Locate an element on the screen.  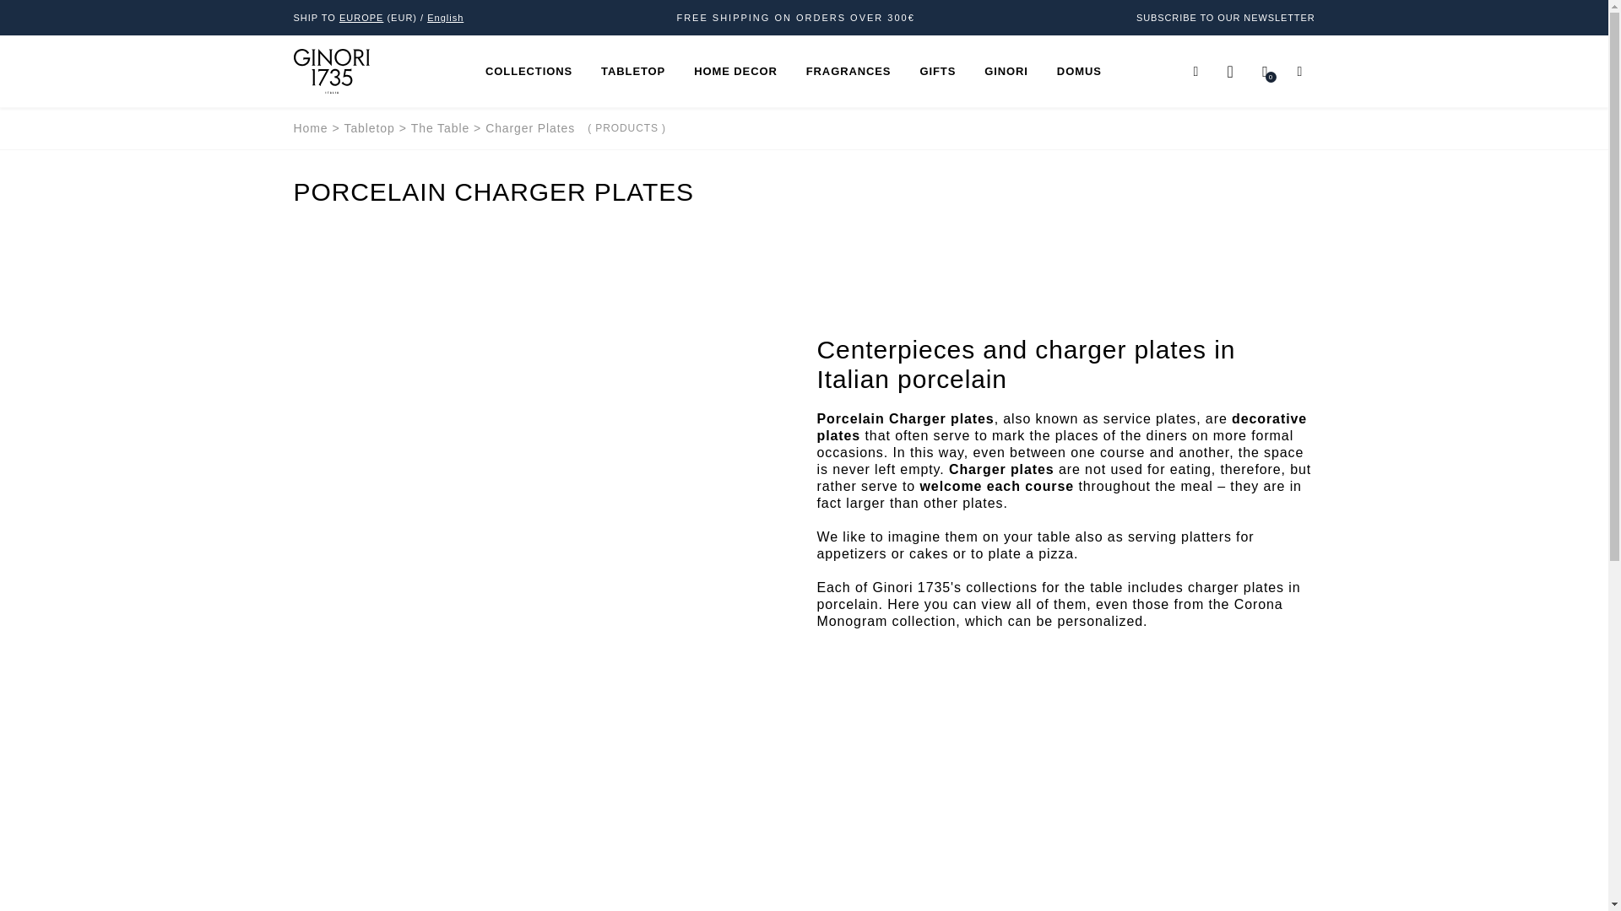
TABLETOP is located at coordinates (633, 71).